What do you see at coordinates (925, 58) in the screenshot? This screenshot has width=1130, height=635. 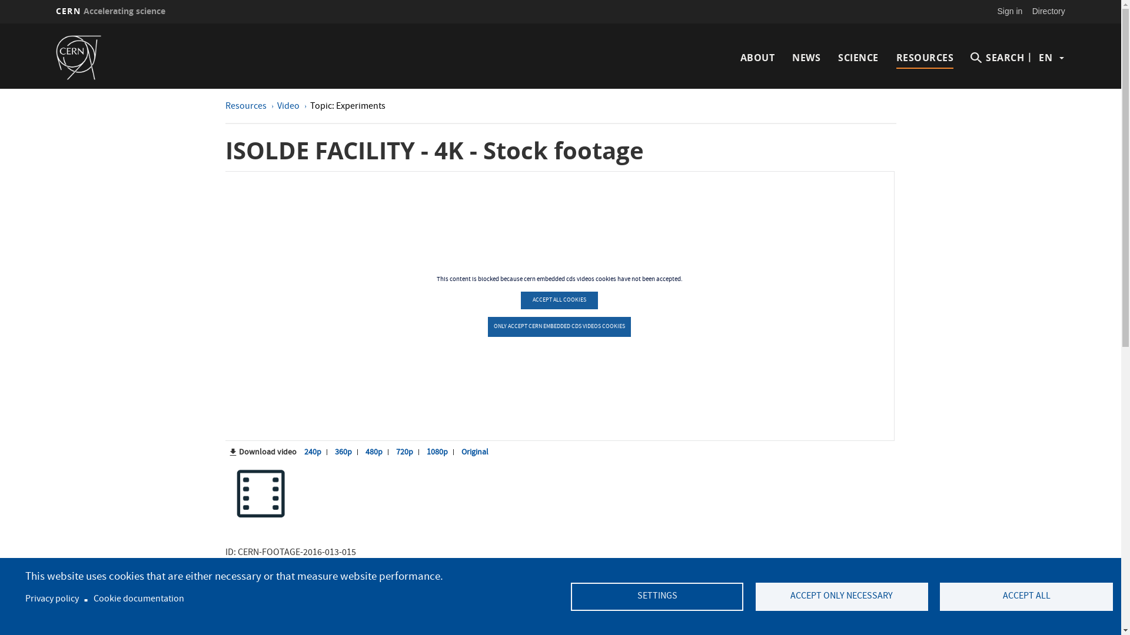 I see `RESOURCES` at bounding box center [925, 58].